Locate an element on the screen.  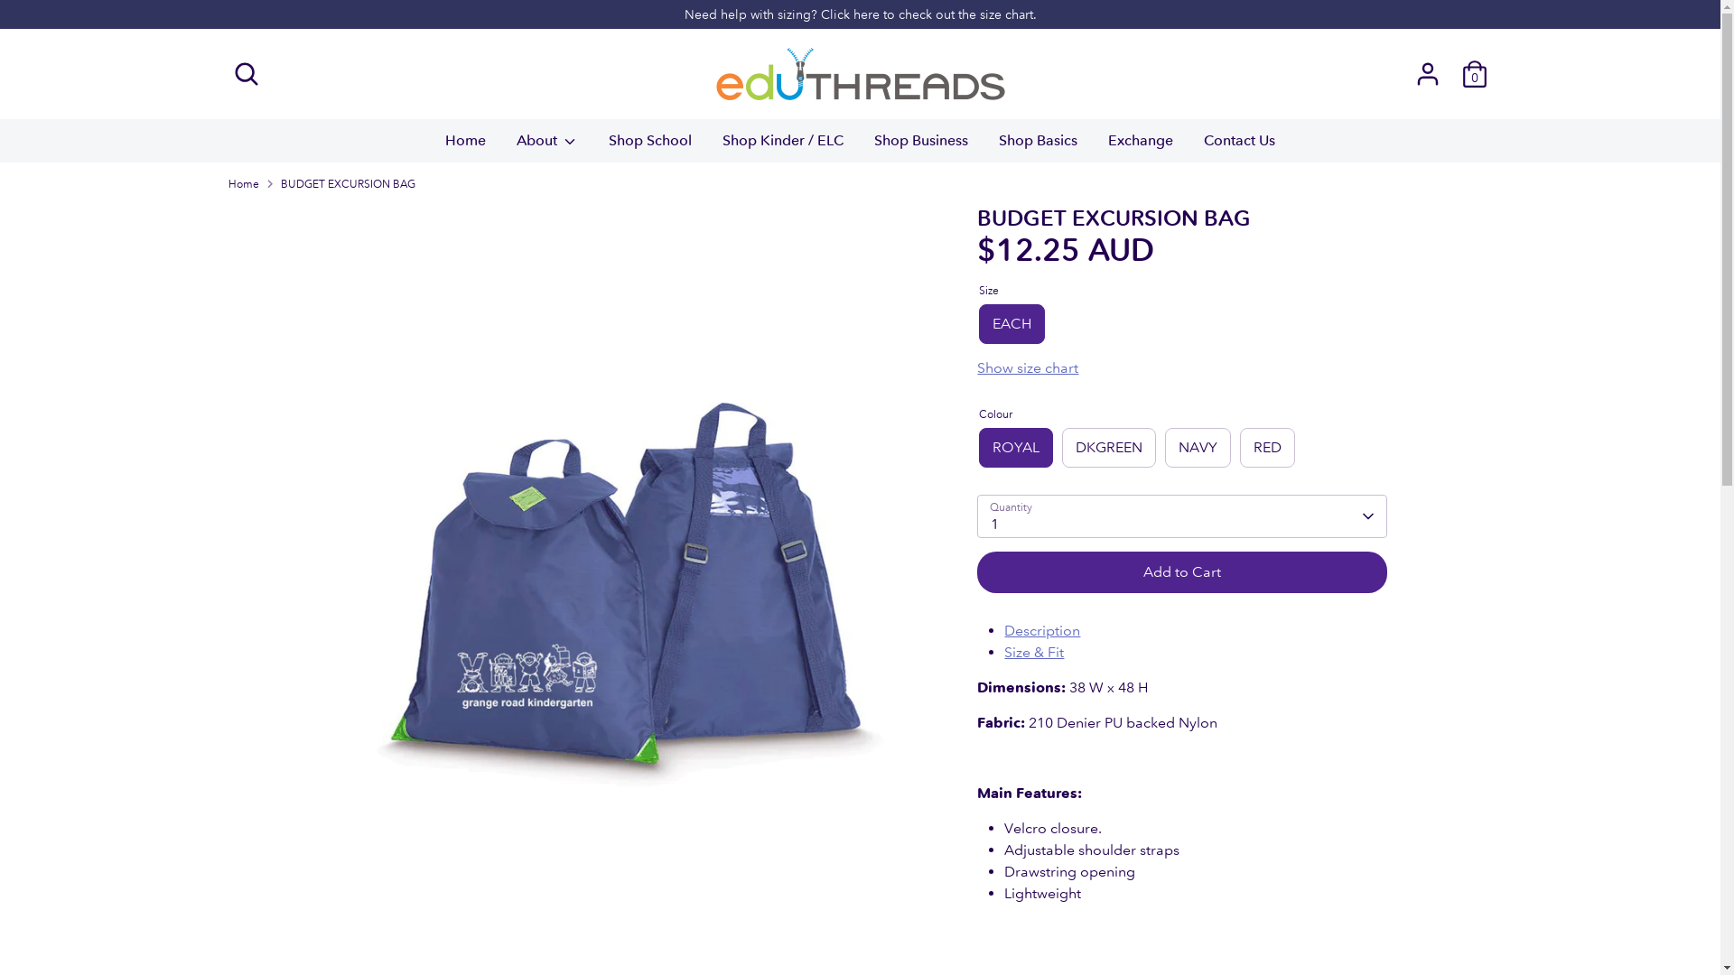
Shop Business is located at coordinates (921, 146).